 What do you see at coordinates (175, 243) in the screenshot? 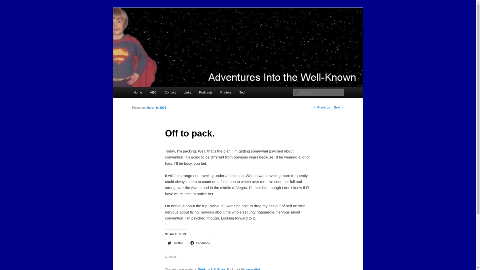
I see `Click to share on Twitter` at bounding box center [175, 243].